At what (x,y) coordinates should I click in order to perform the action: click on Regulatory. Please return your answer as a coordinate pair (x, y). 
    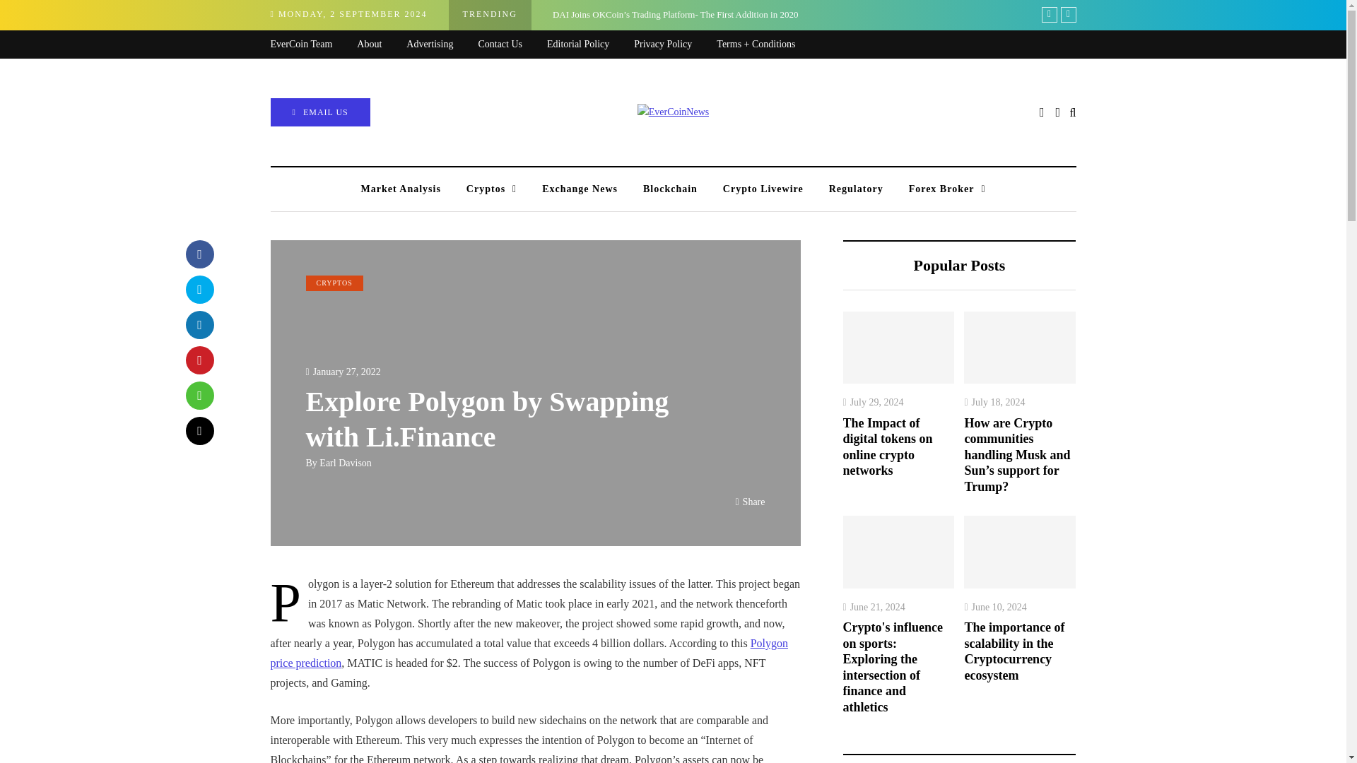
    Looking at the image, I should click on (856, 189).